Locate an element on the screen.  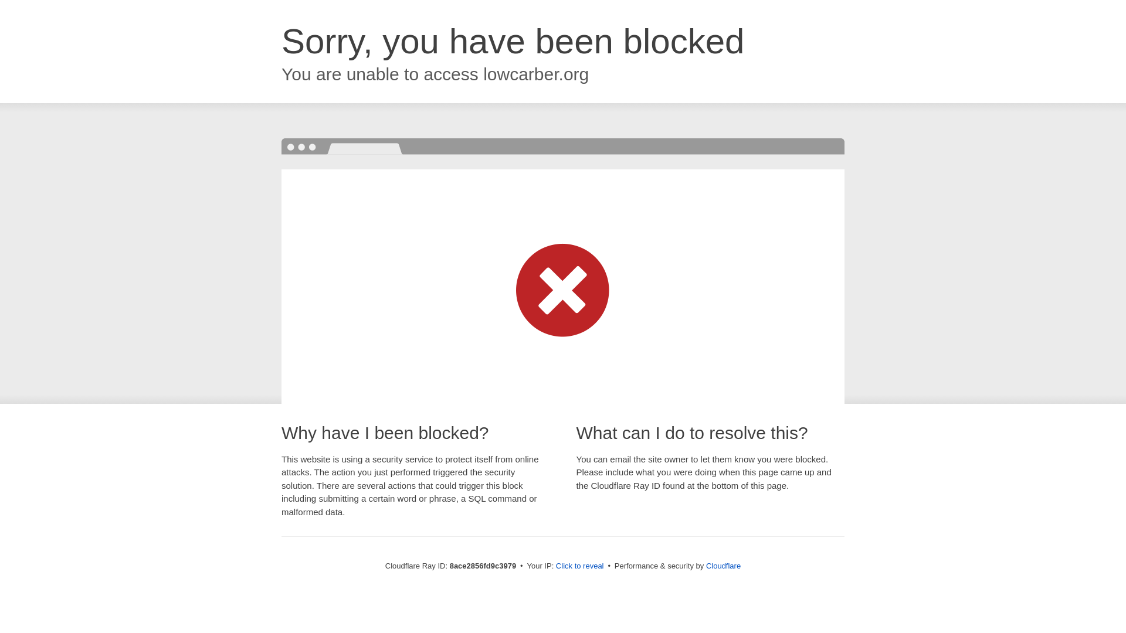
Cloudflare is located at coordinates (723, 566).